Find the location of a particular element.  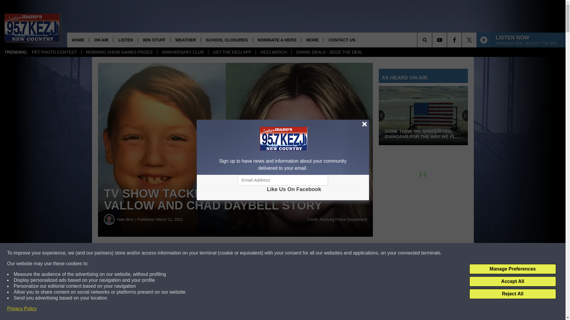

ON AIR is located at coordinates (101, 40).